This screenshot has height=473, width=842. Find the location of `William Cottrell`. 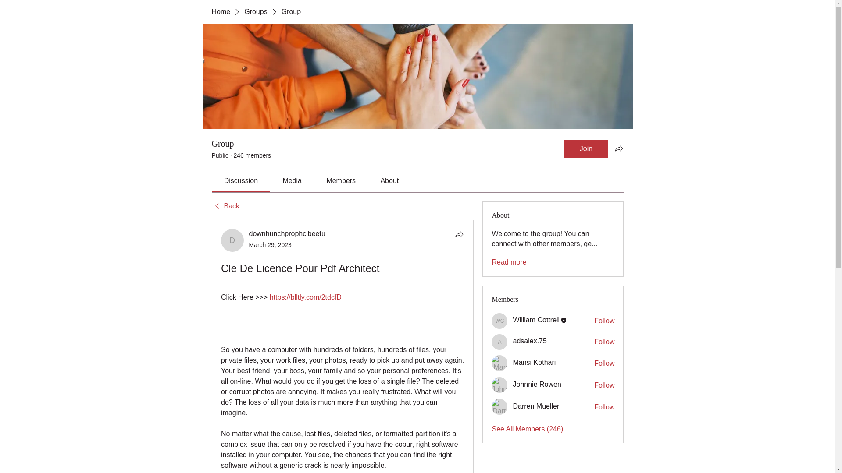

William Cottrell is located at coordinates (499, 321).